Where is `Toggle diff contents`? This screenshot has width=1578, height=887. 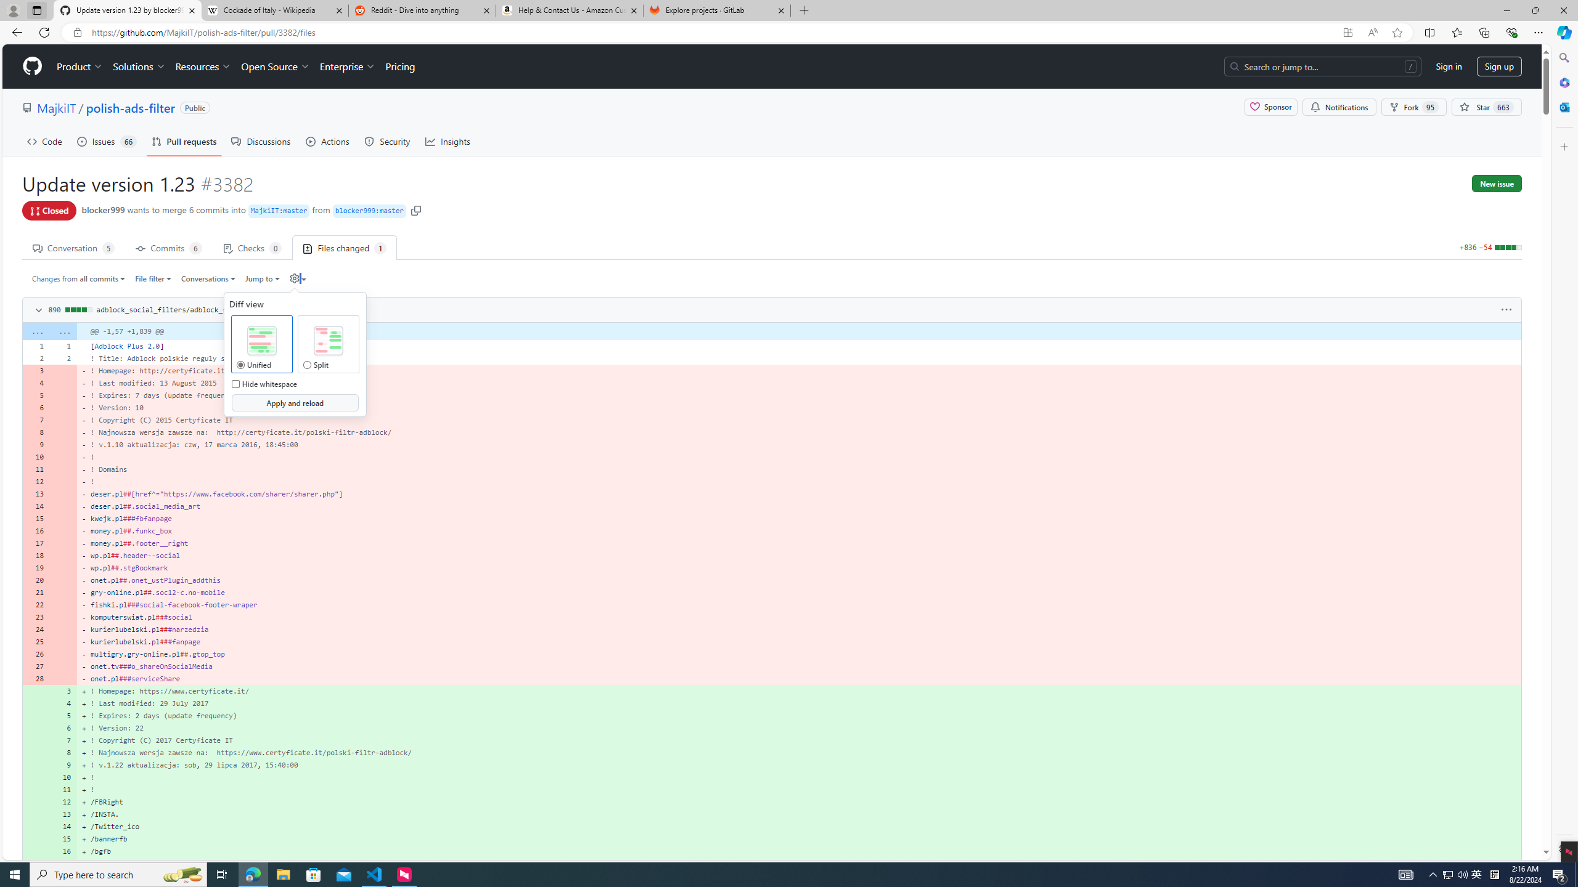
Toggle diff contents is located at coordinates (38, 310).